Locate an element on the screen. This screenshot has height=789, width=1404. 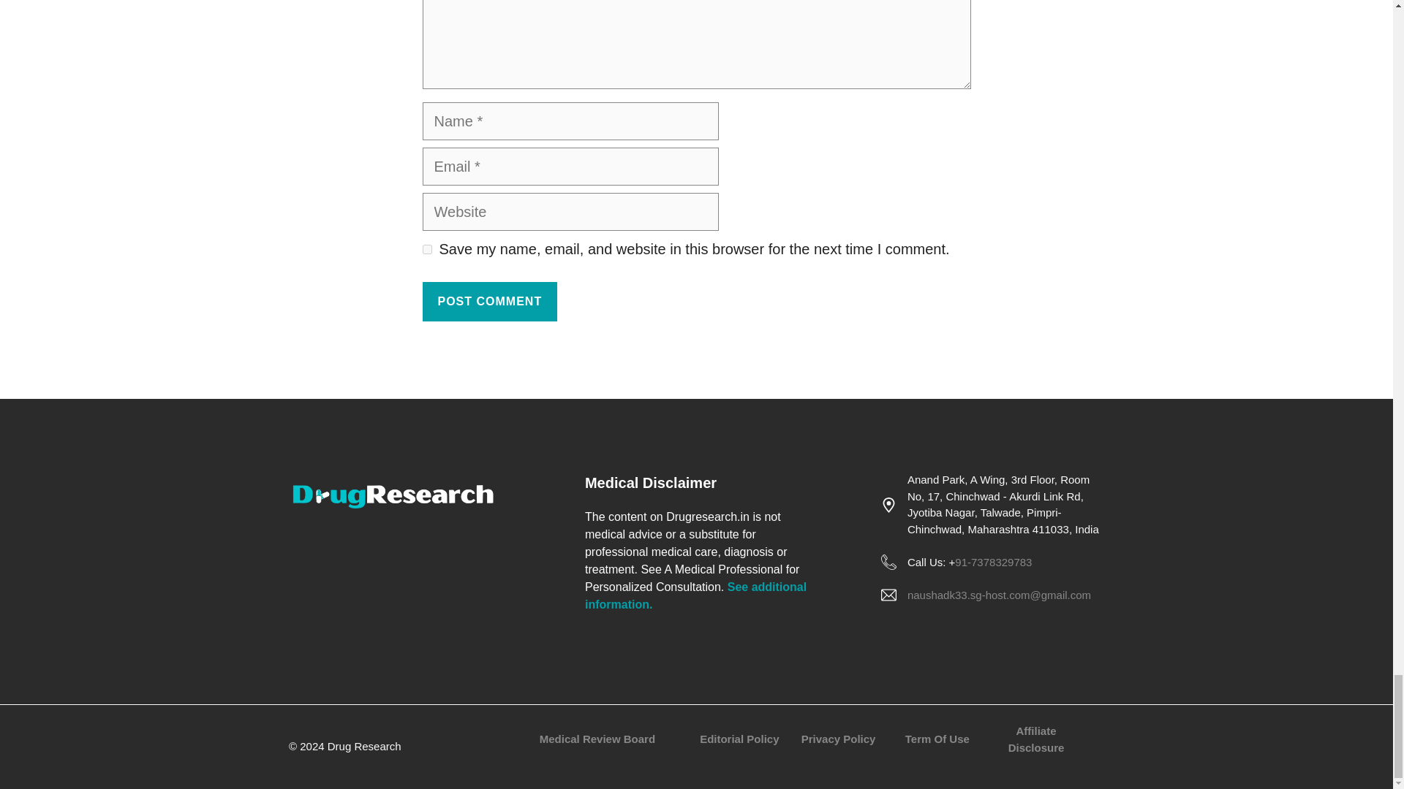
Post Comment is located at coordinates (490, 301).